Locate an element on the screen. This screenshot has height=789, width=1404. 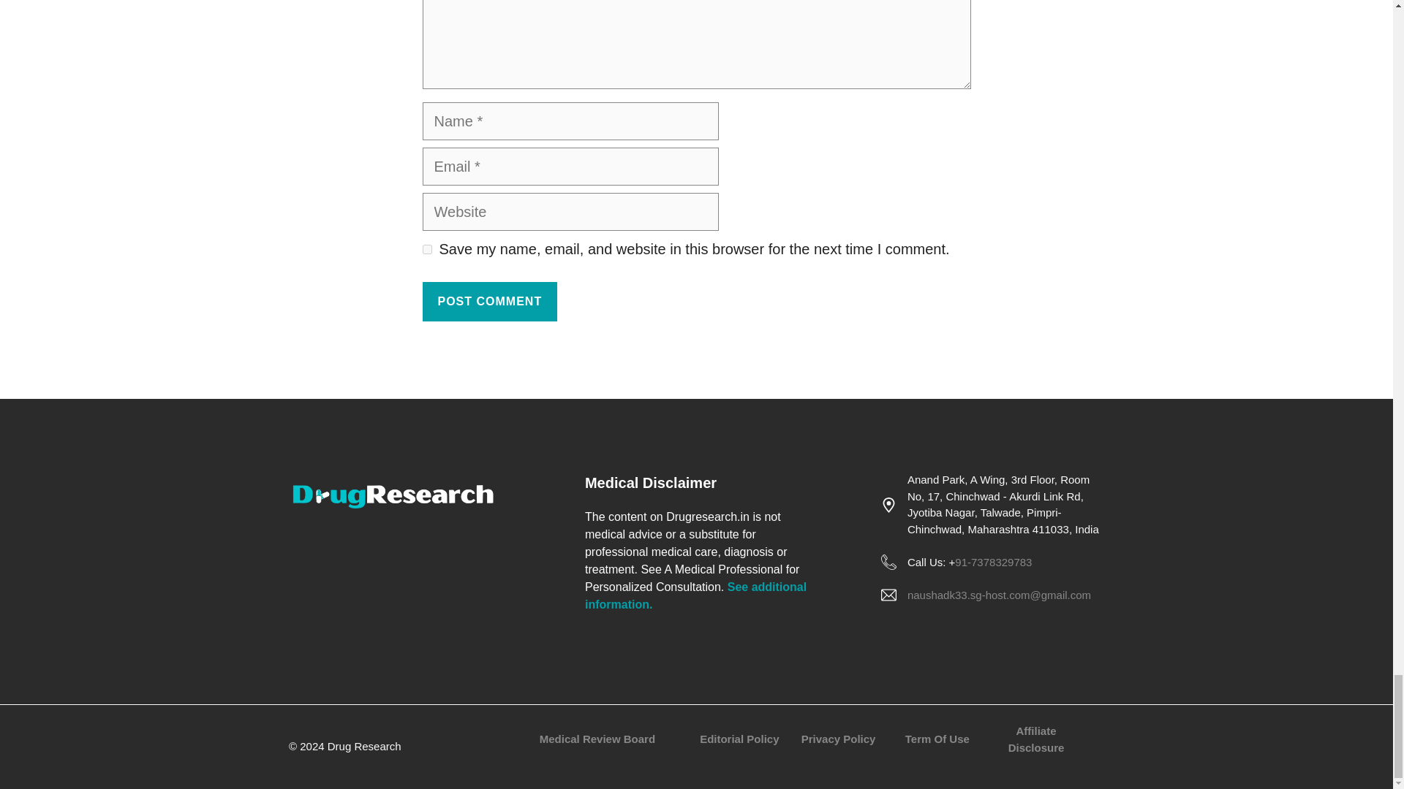
Post Comment is located at coordinates (490, 301).